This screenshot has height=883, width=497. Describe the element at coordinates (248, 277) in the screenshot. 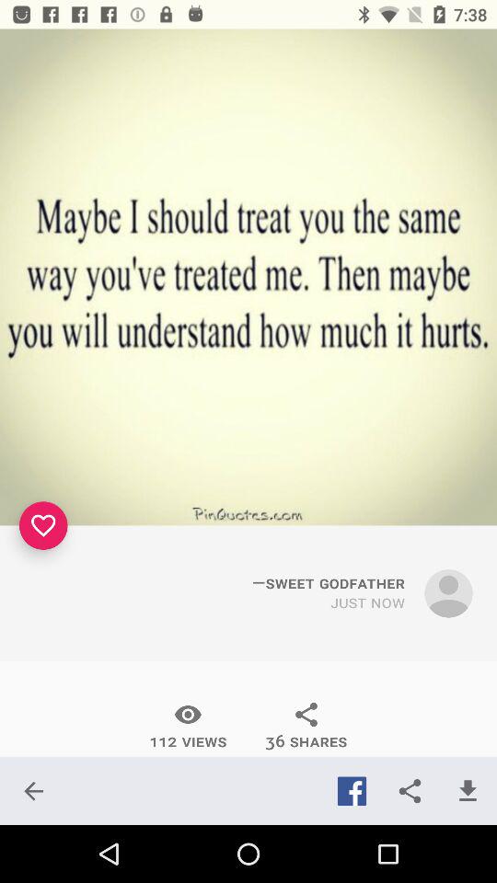

I see `the text means quotation` at that location.